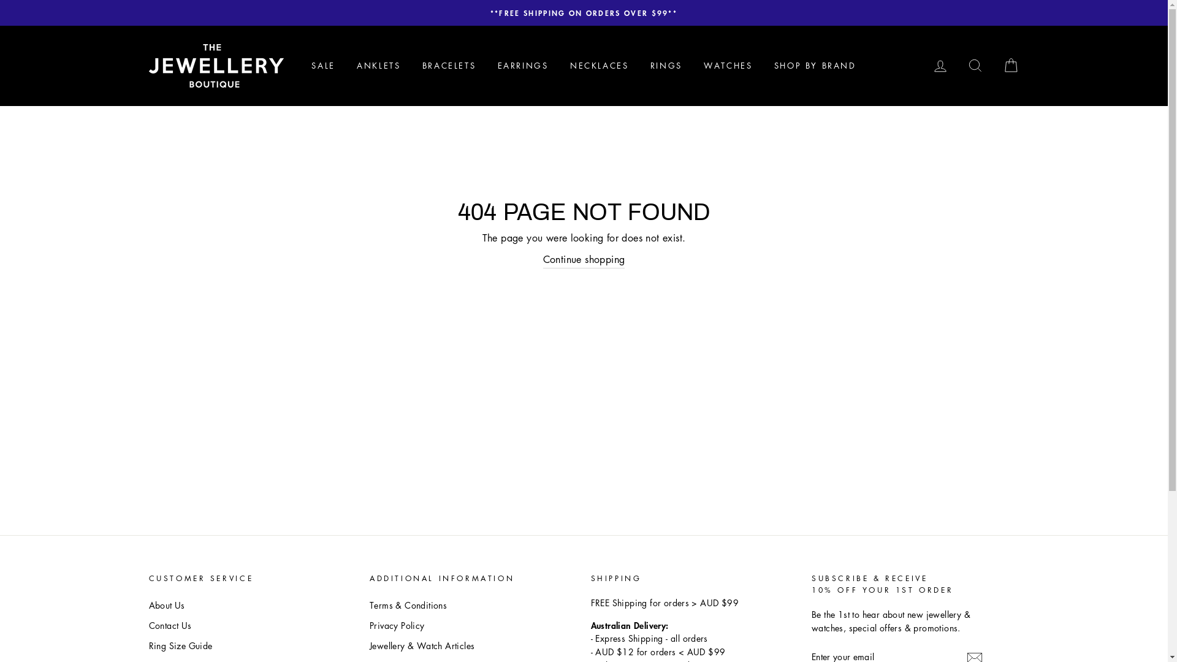  I want to click on Contact Us, so click(170, 626).